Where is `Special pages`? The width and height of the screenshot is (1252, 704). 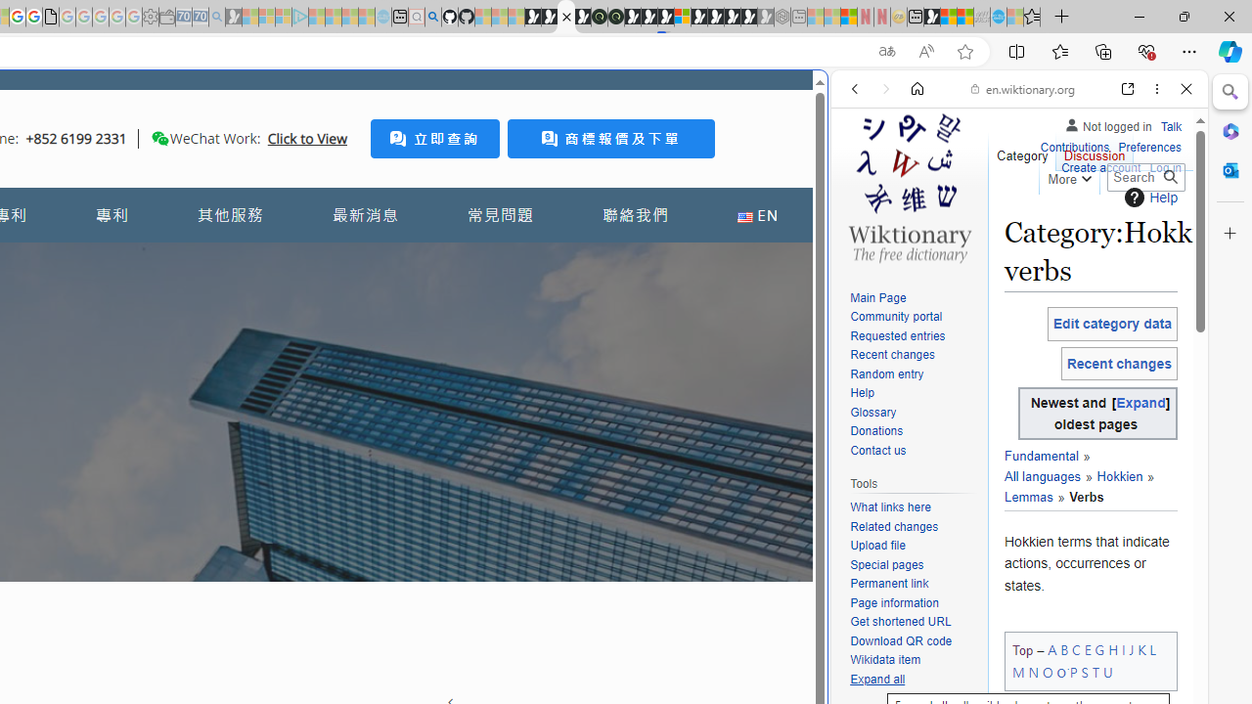 Special pages is located at coordinates (914, 565).